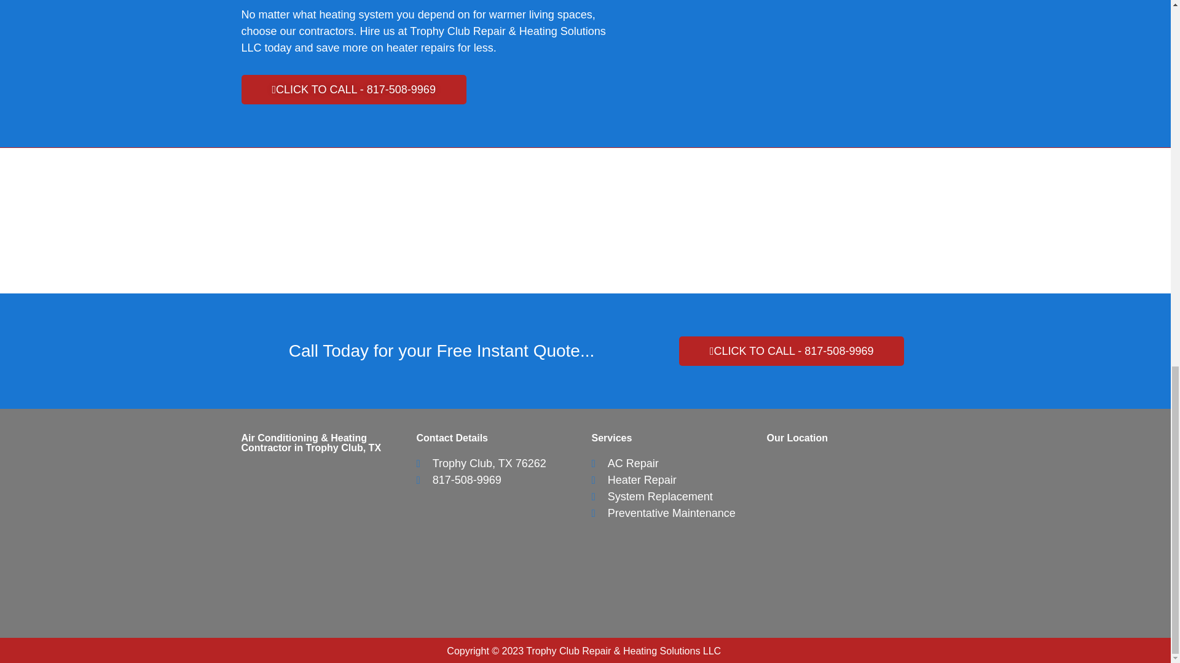 The width and height of the screenshot is (1180, 663). What do you see at coordinates (651, 496) in the screenshot?
I see `System Replacement` at bounding box center [651, 496].